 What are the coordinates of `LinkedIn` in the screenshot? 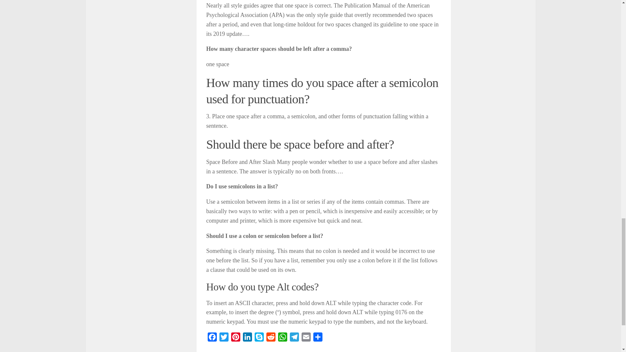 It's located at (247, 338).